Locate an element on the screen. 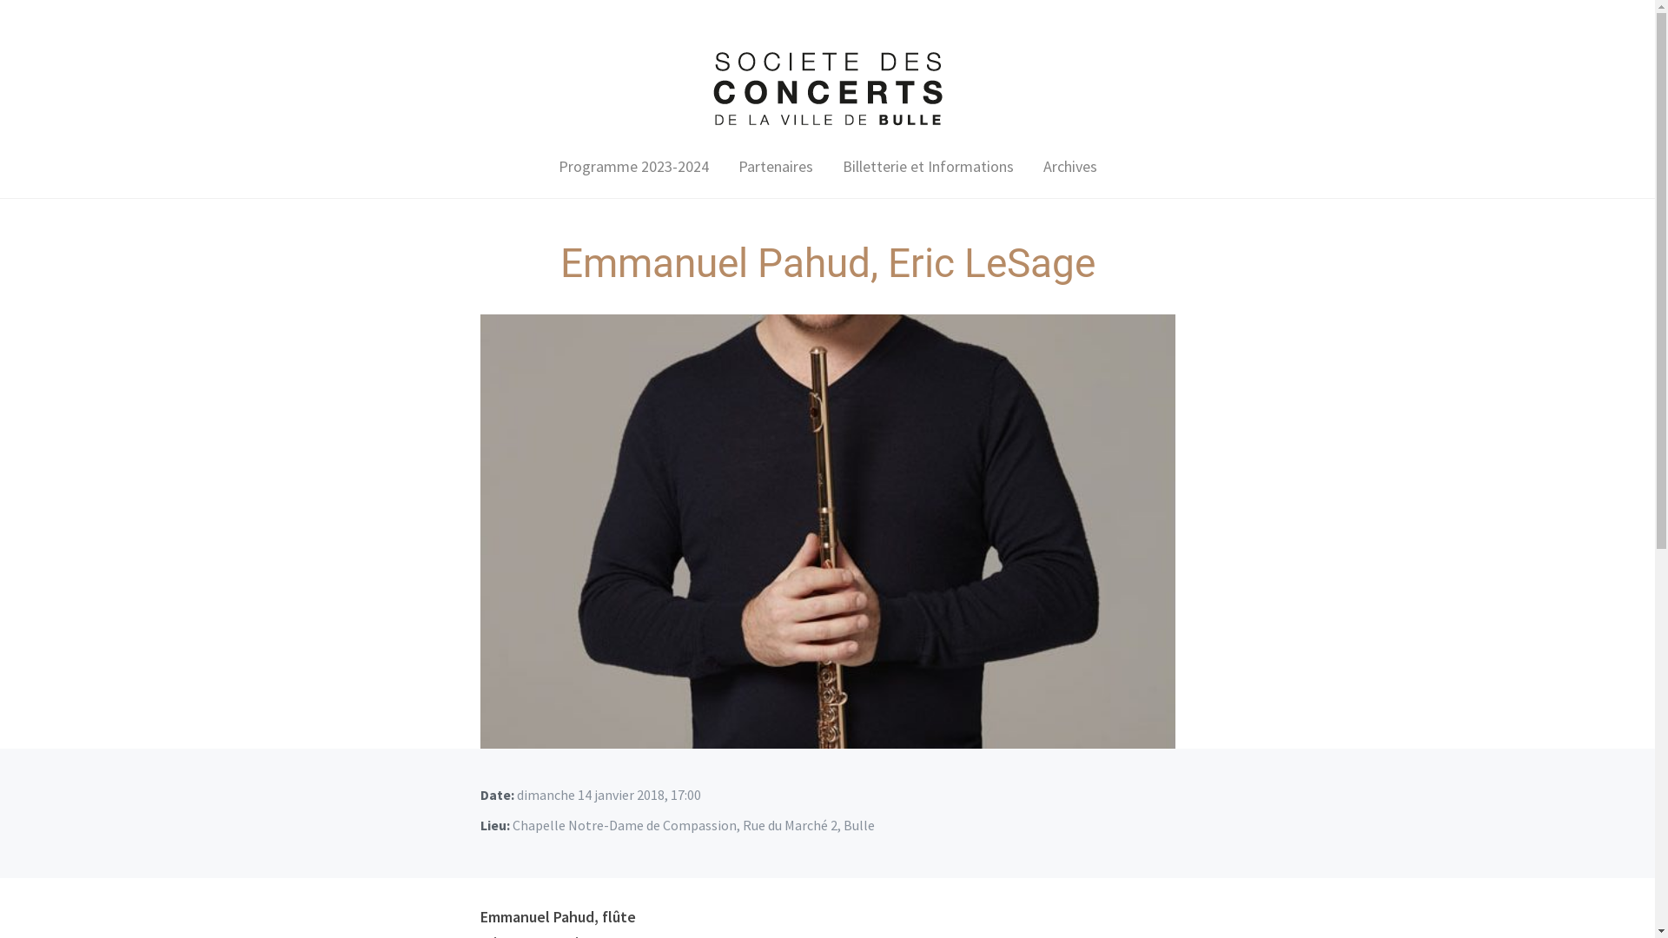  De la ville de Bulle is located at coordinates (827, 87).